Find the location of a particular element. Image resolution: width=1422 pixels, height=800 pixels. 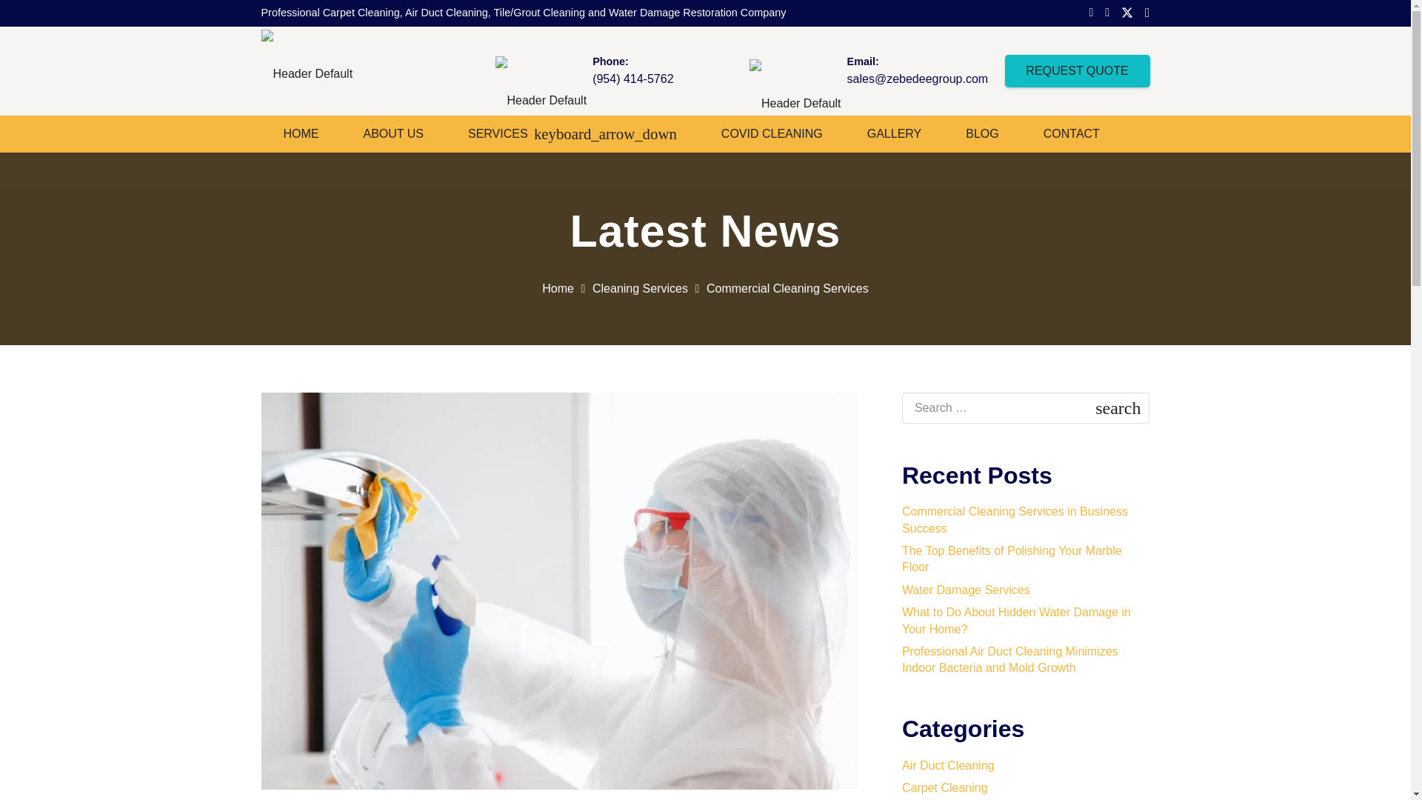

REQUEST QUOTE is located at coordinates (1078, 71).